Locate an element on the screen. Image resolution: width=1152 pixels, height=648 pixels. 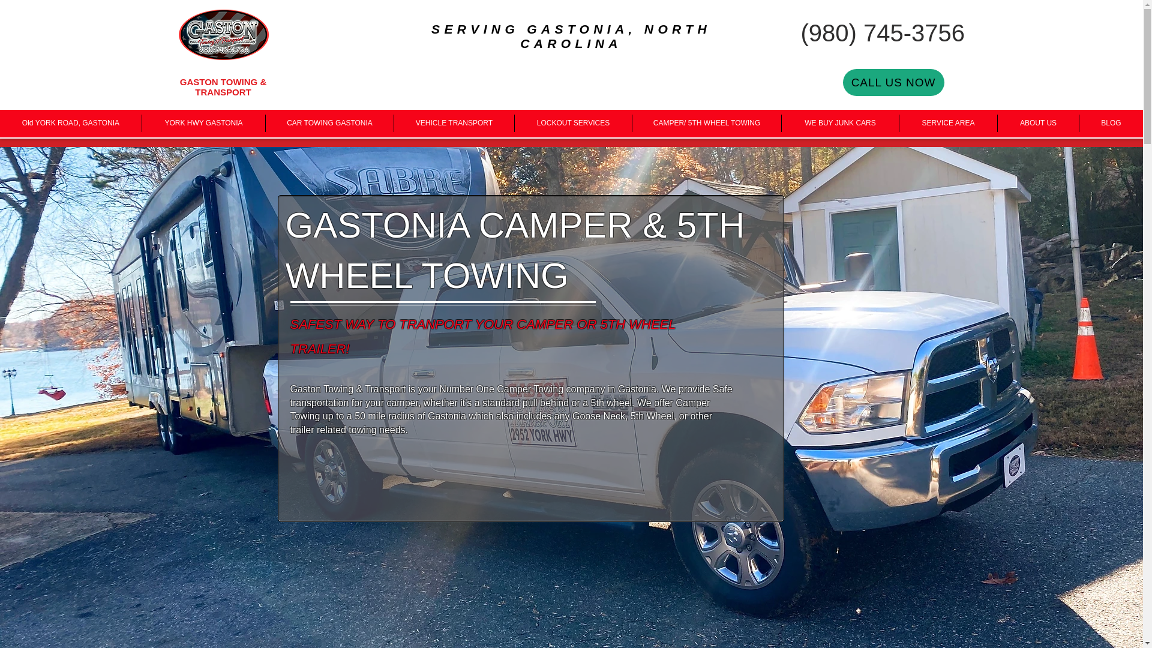
CAR TOWING GASTONIA is located at coordinates (330, 124).